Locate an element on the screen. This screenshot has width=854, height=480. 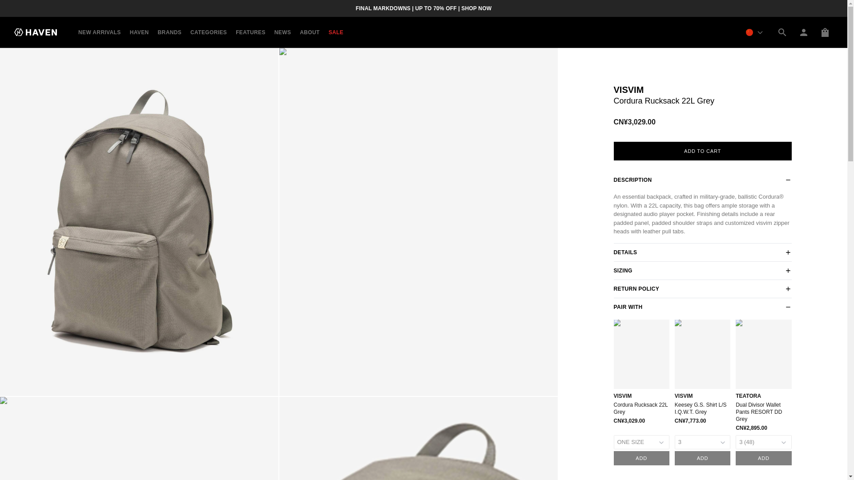
SIZING is located at coordinates (703, 270).